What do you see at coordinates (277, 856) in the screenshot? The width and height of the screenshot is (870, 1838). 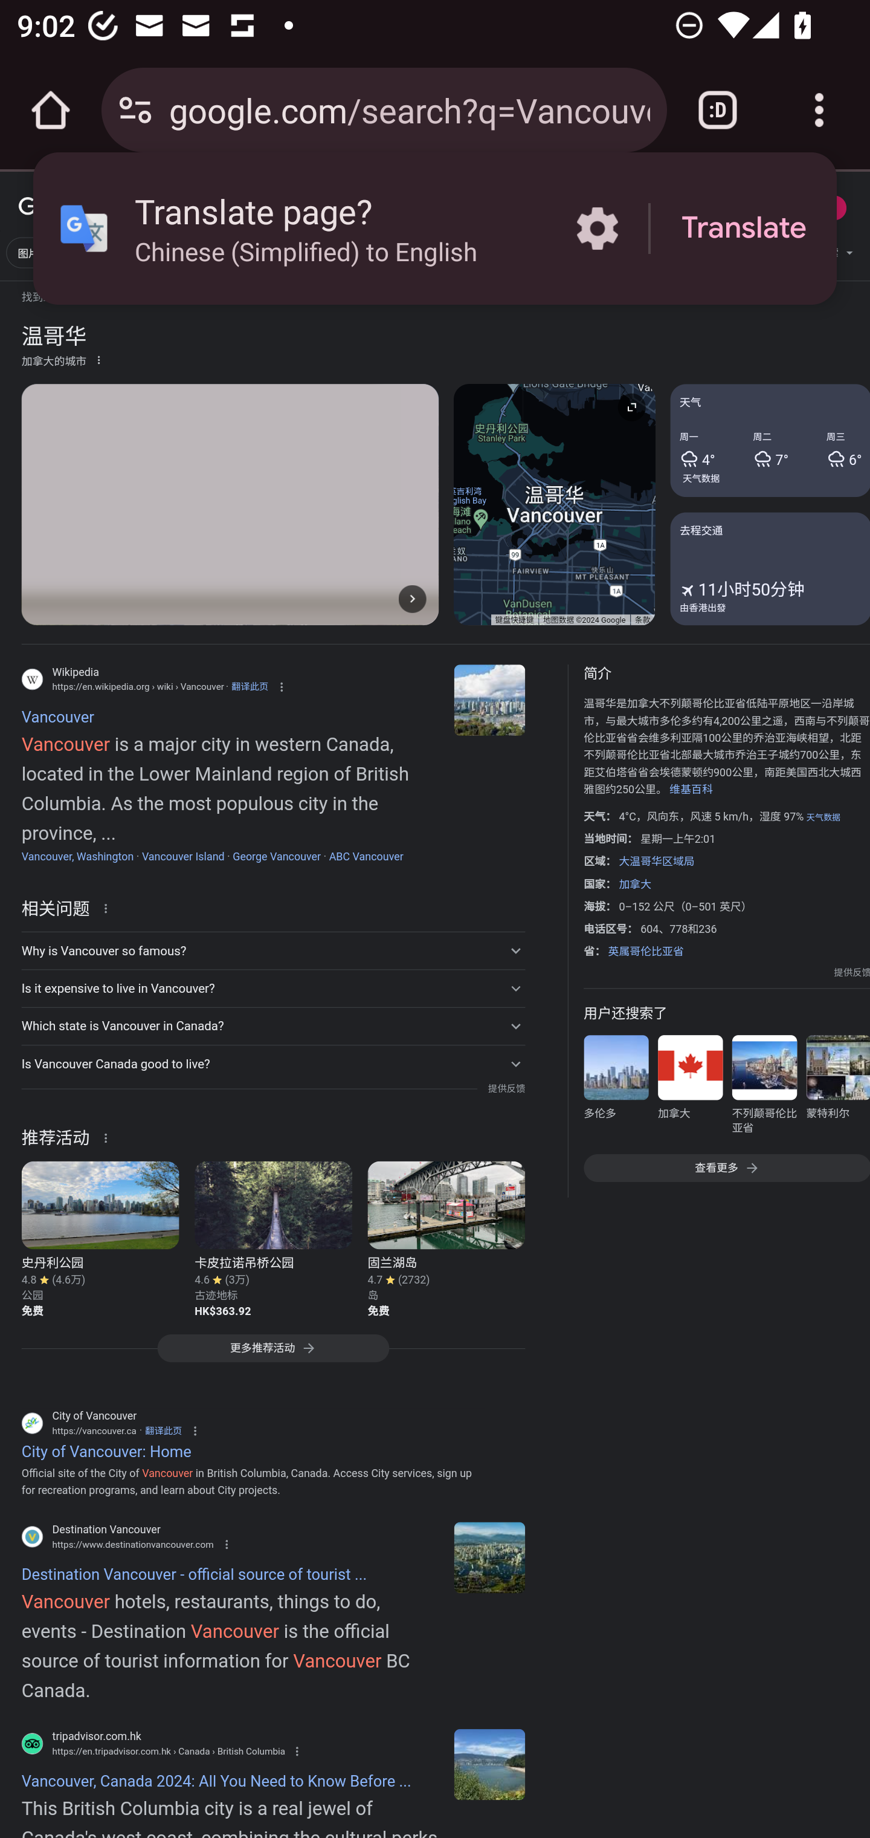 I see `George Vancouver` at bounding box center [277, 856].